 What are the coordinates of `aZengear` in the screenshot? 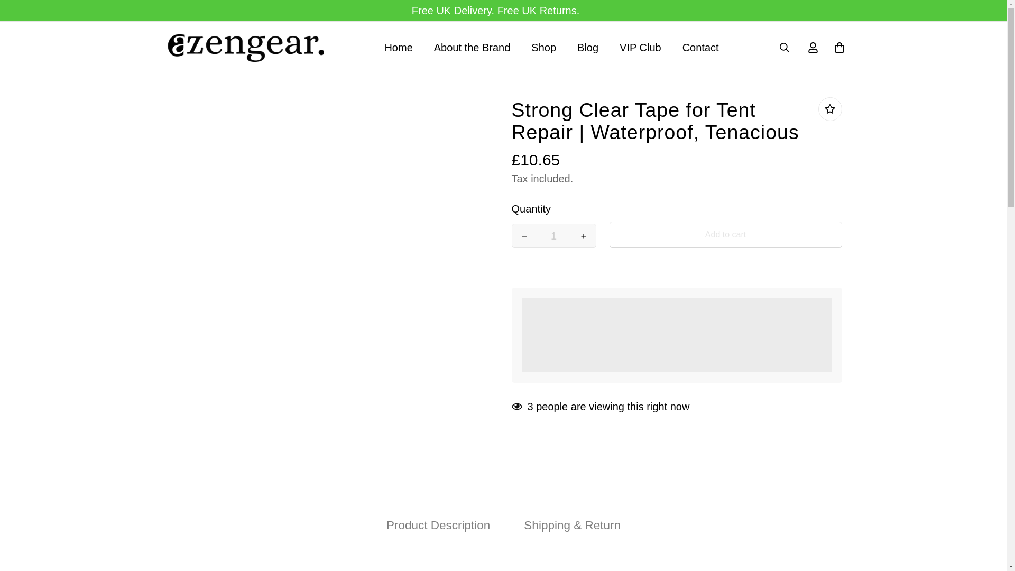 It's located at (588, 48).